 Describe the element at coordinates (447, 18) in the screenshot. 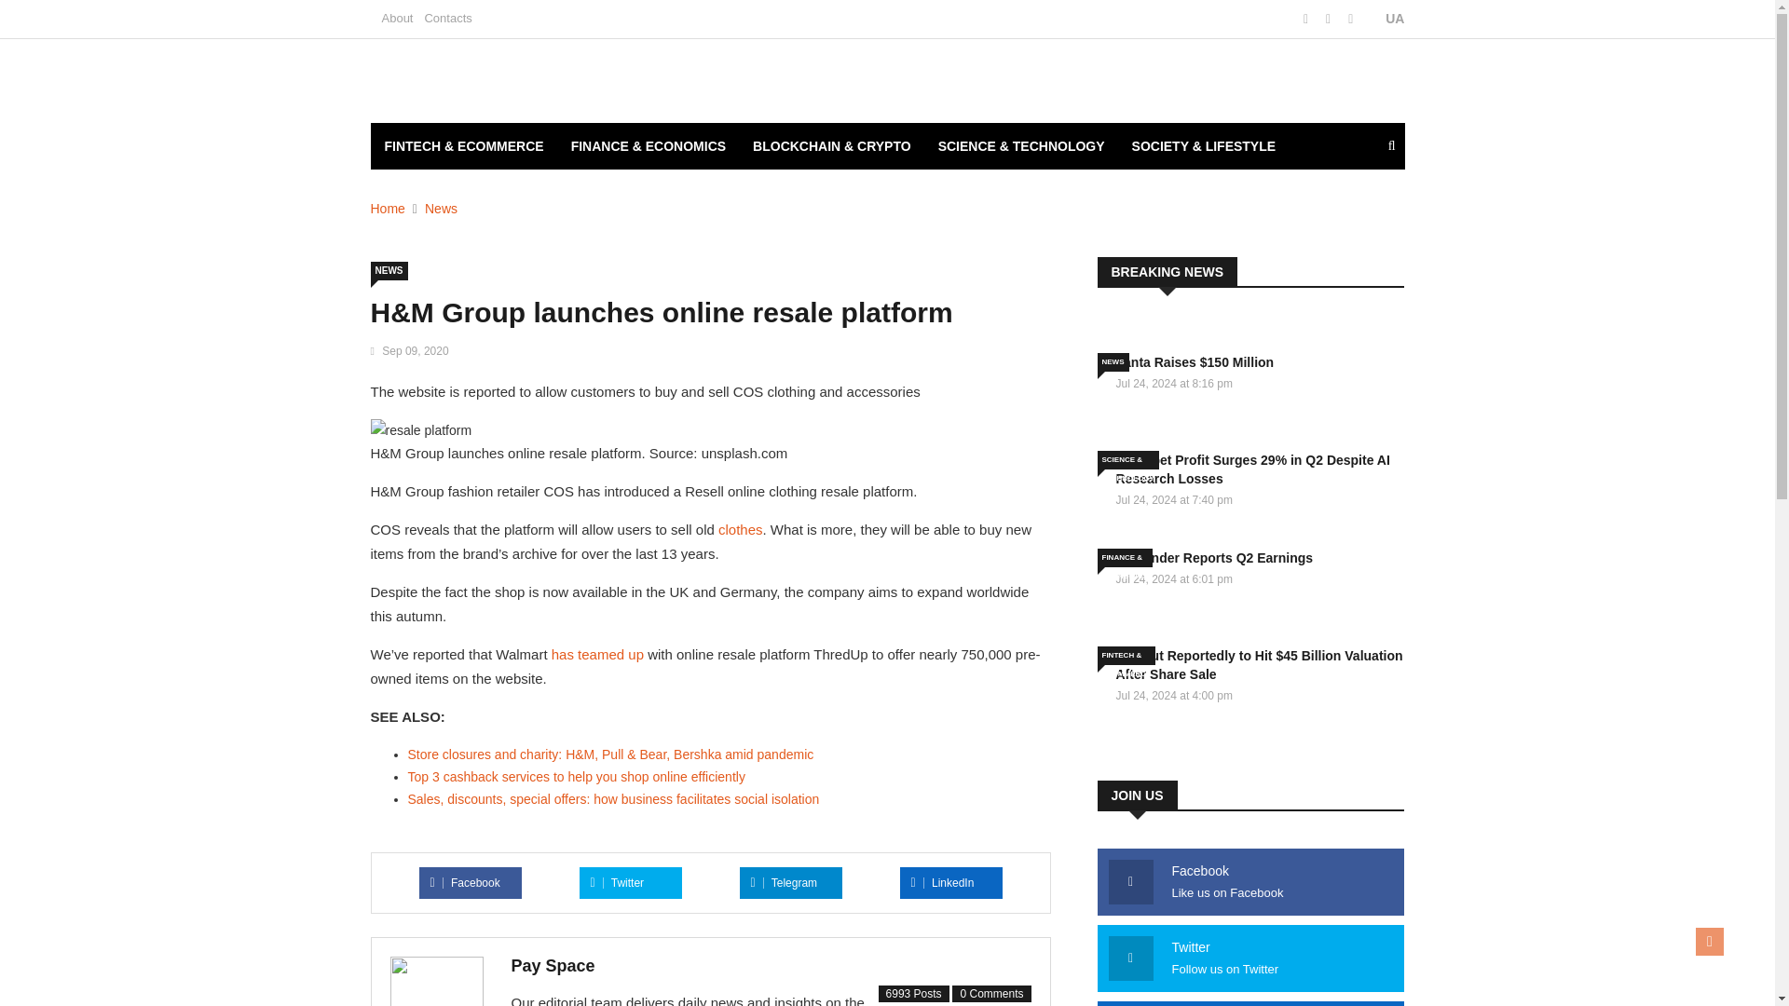

I see `Contacts` at that location.